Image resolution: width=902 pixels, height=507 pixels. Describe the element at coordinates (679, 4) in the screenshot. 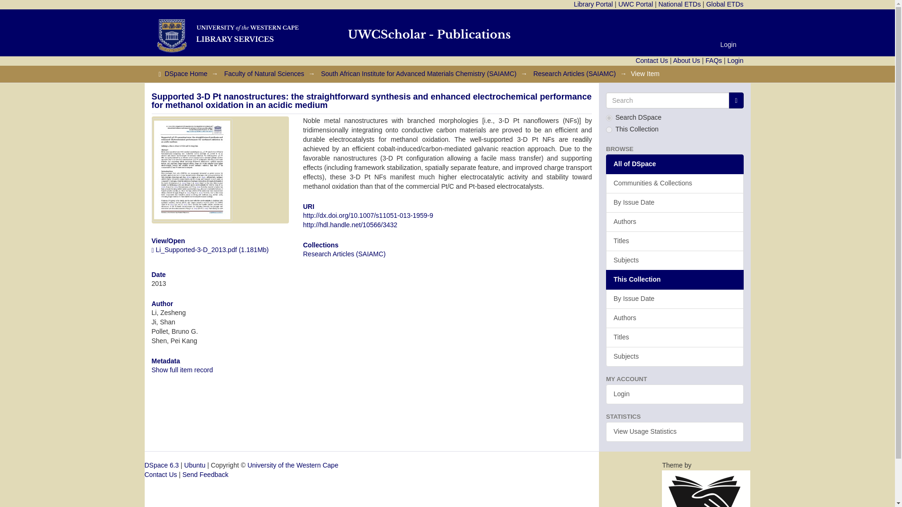

I see `National ETDs` at that location.